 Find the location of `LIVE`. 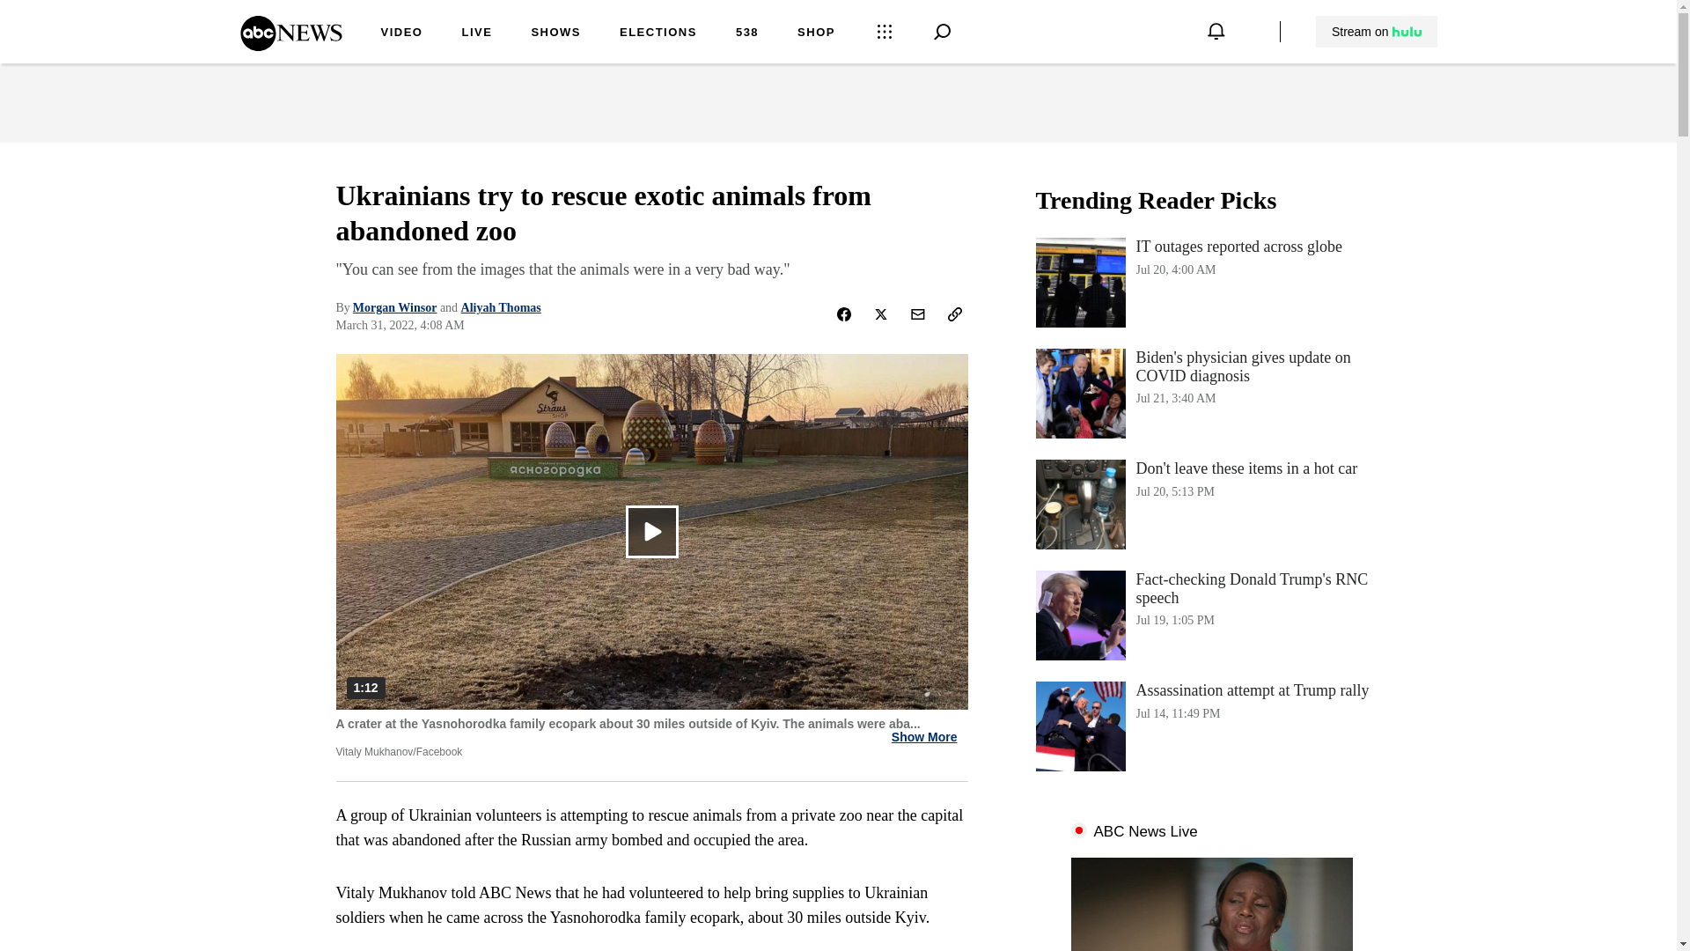

LIVE is located at coordinates (924, 737).